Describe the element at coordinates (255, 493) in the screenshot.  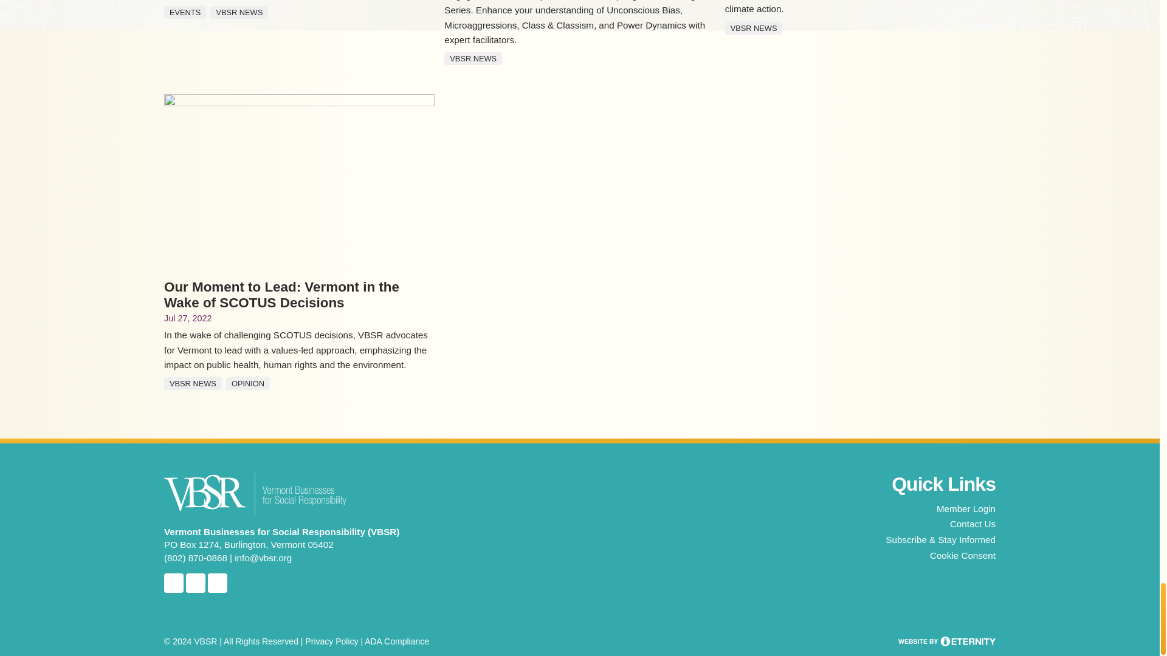
I see `Return Home` at that location.